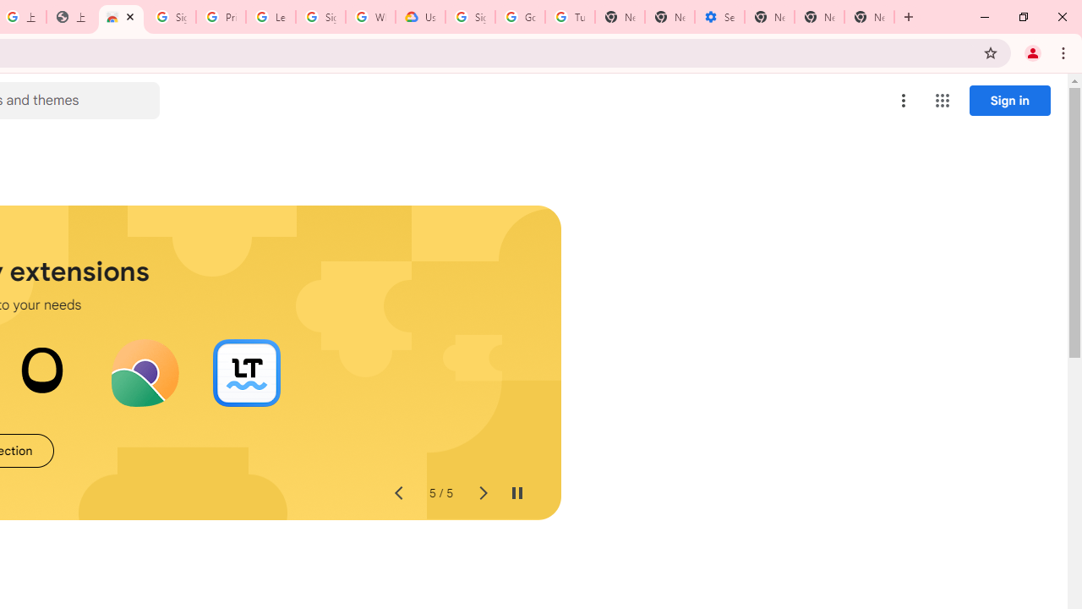 This screenshot has width=1082, height=609. Describe the element at coordinates (991, 52) in the screenshot. I see `Bookmark this tab` at that location.